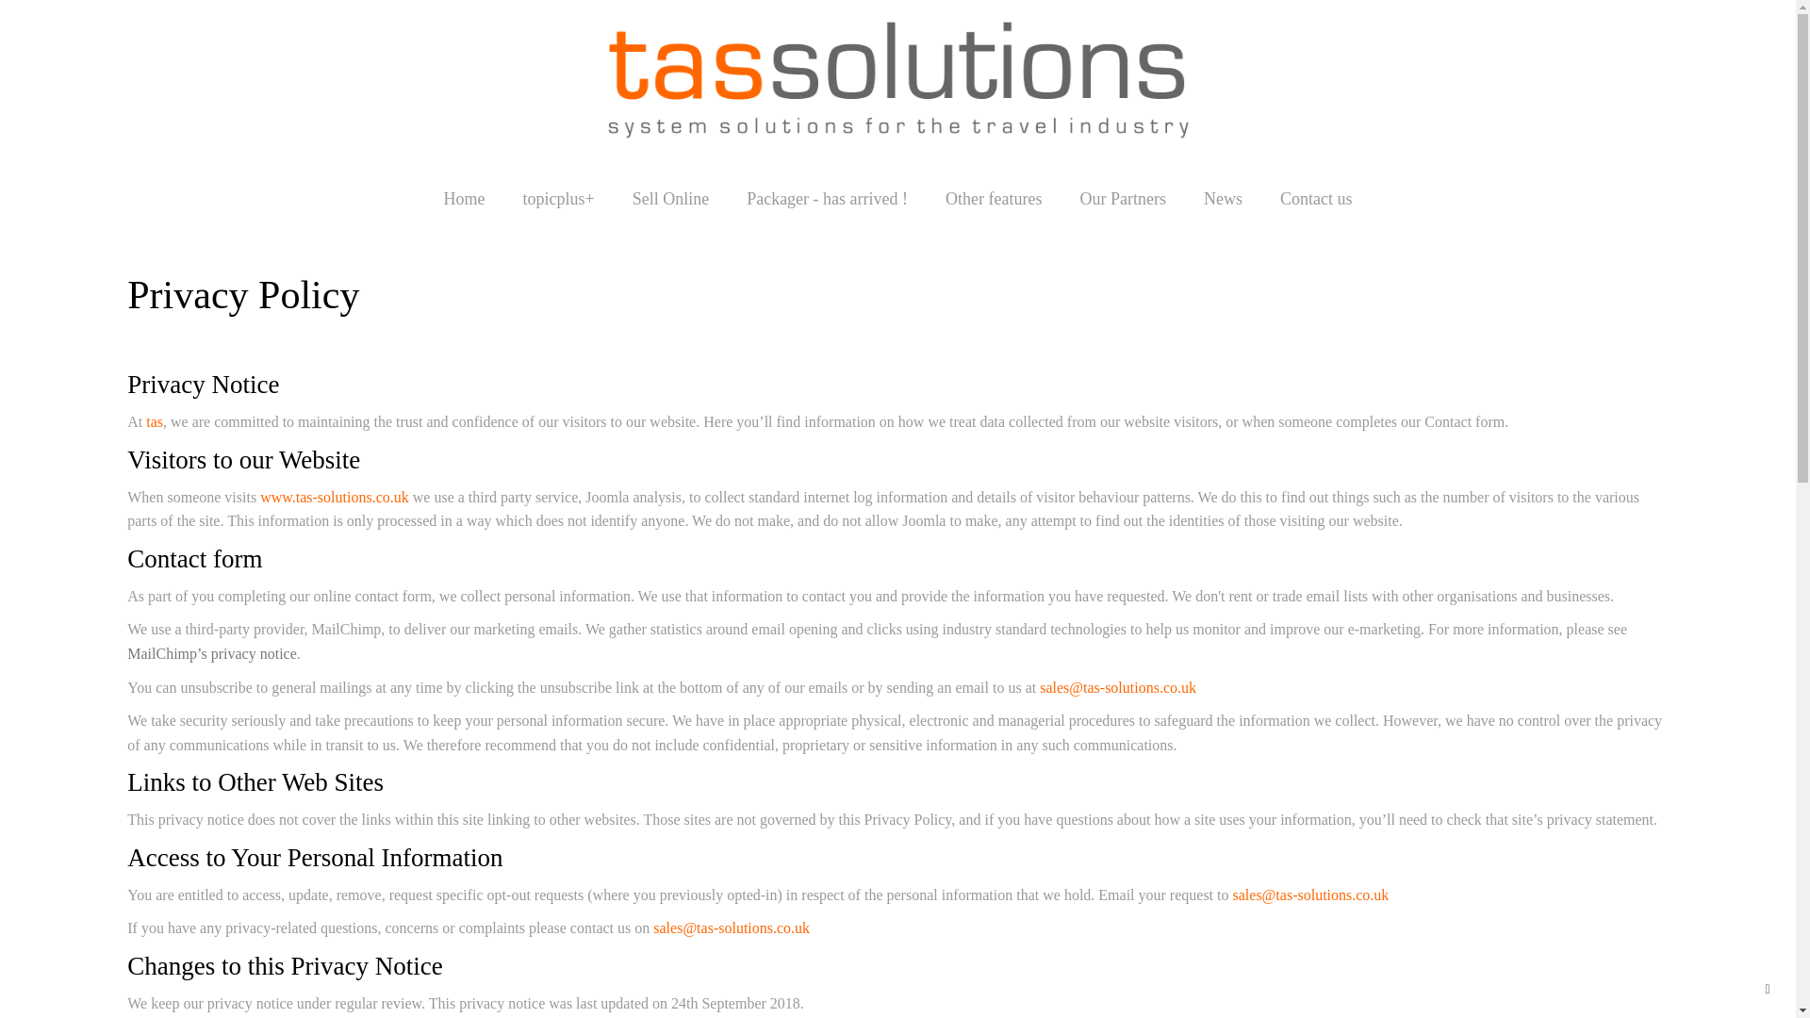 The image size is (1810, 1018). I want to click on News, so click(1224, 199).